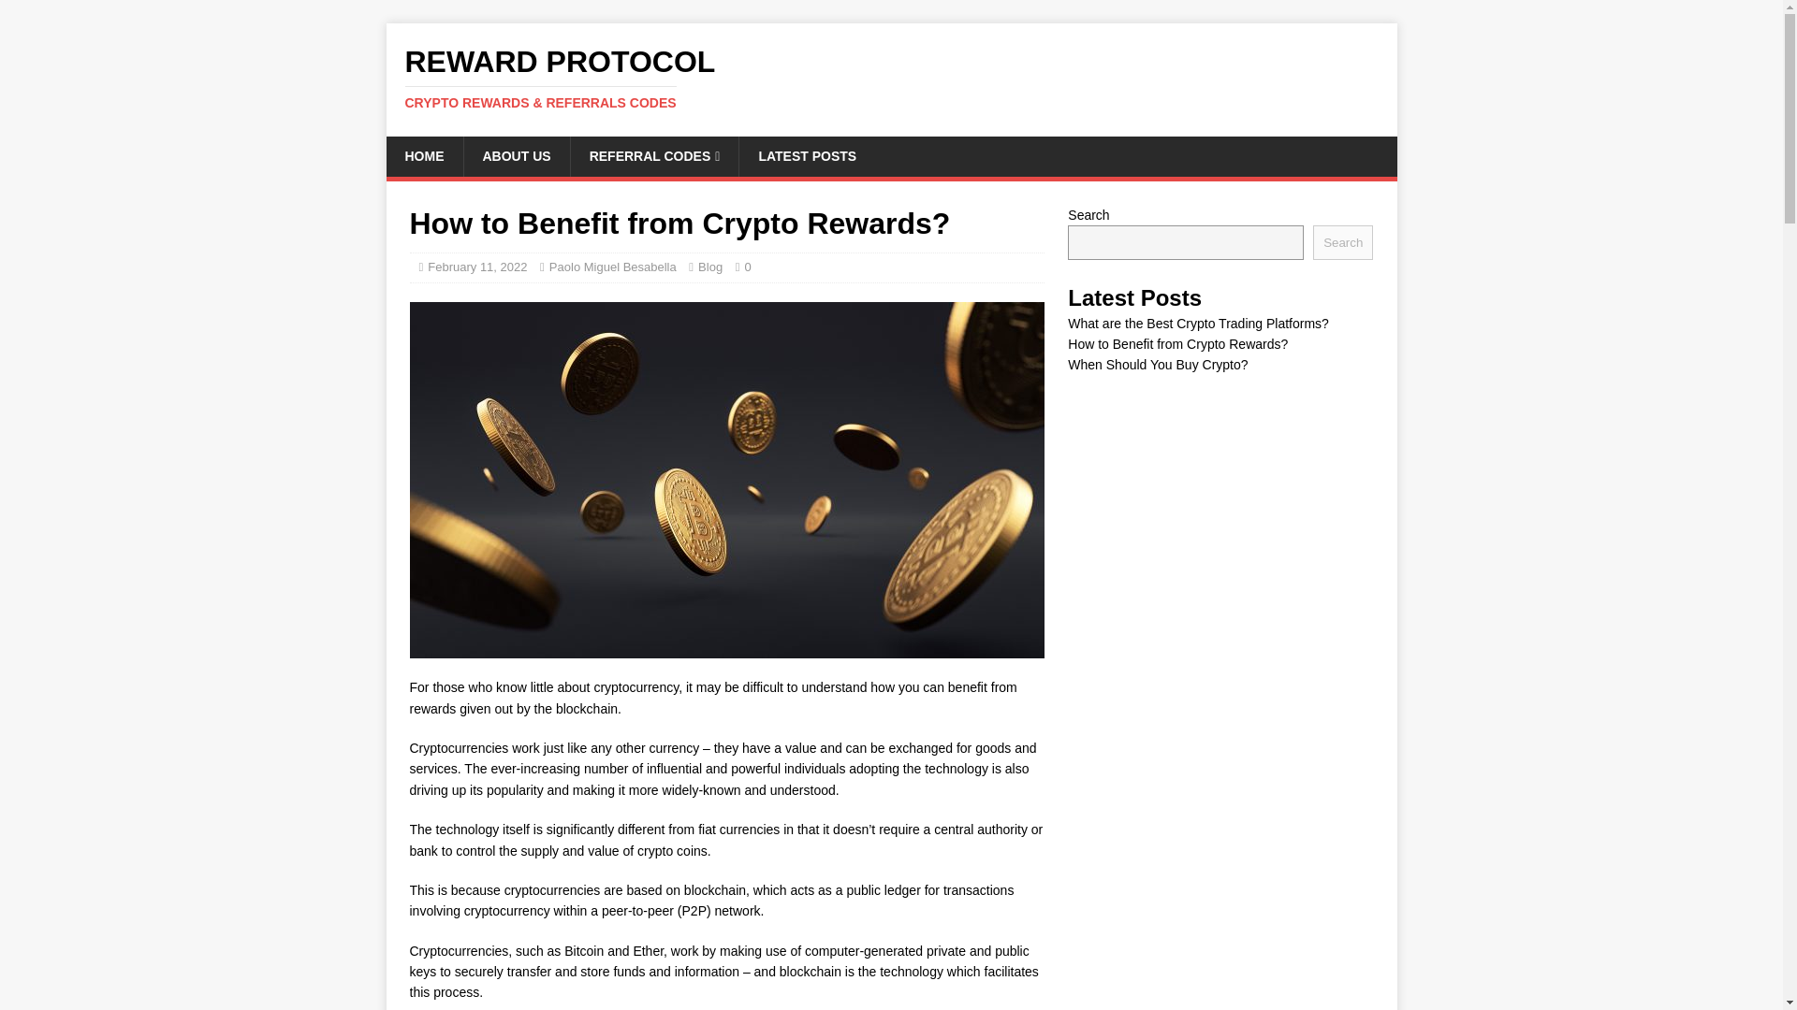  Describe the element at coordinates (515, 155) in the screenshot. I see `ABOUT US` at that location.